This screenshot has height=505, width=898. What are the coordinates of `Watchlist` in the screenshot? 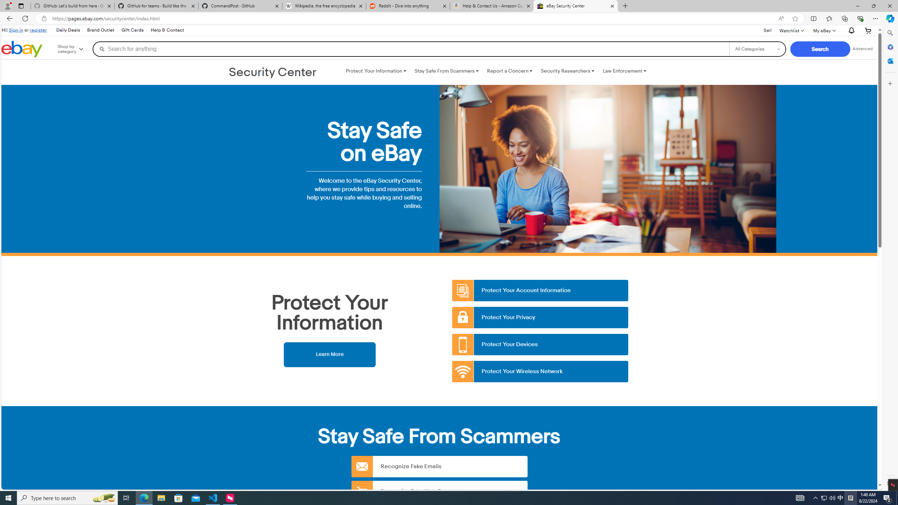 It's located at (791, 30).